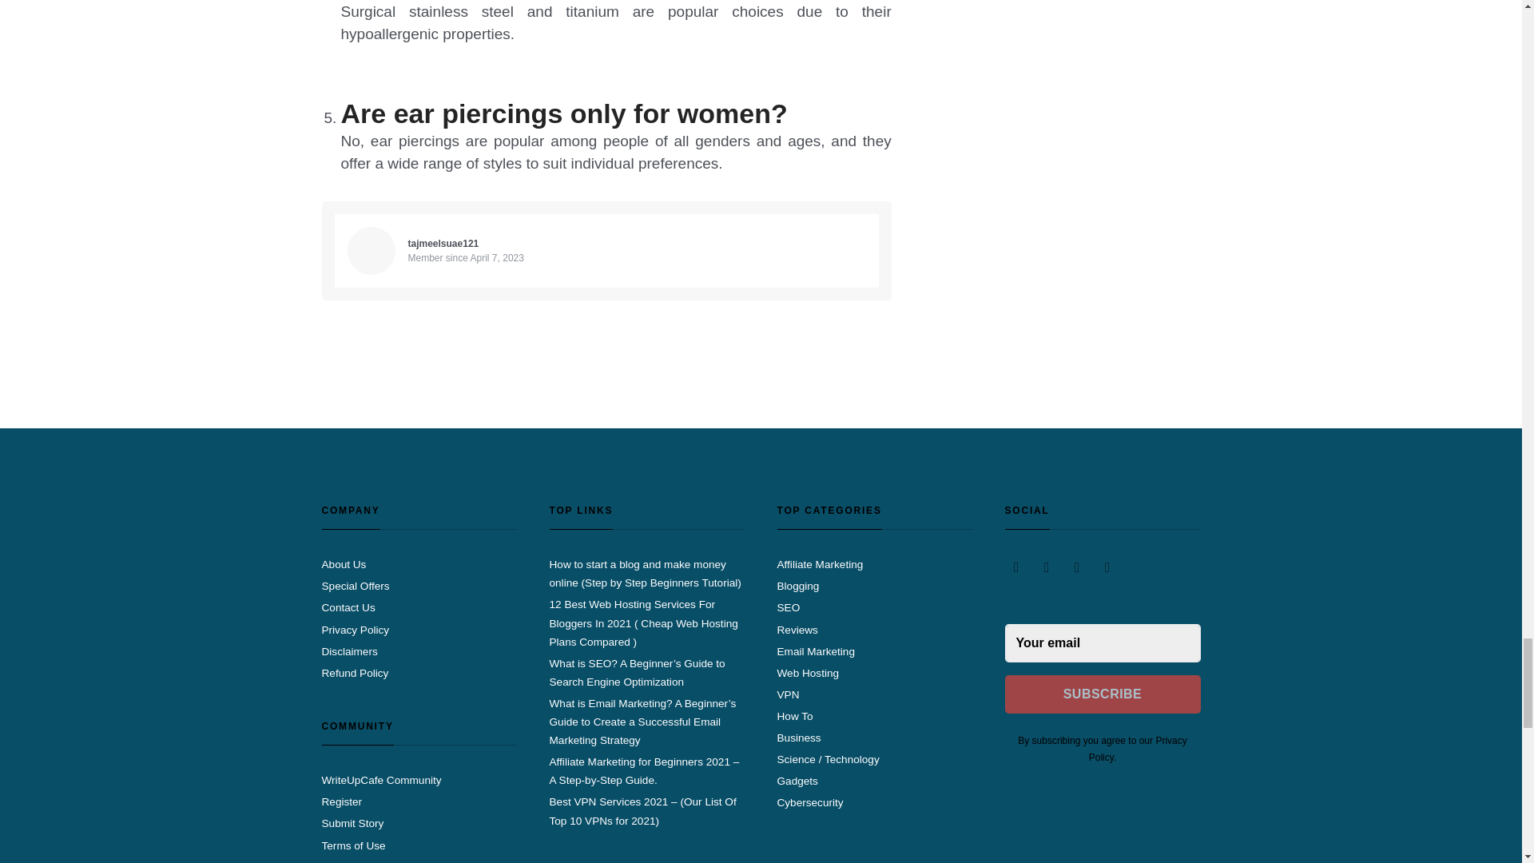  I want to click on tajmeelsuae121, so click(443, 244).